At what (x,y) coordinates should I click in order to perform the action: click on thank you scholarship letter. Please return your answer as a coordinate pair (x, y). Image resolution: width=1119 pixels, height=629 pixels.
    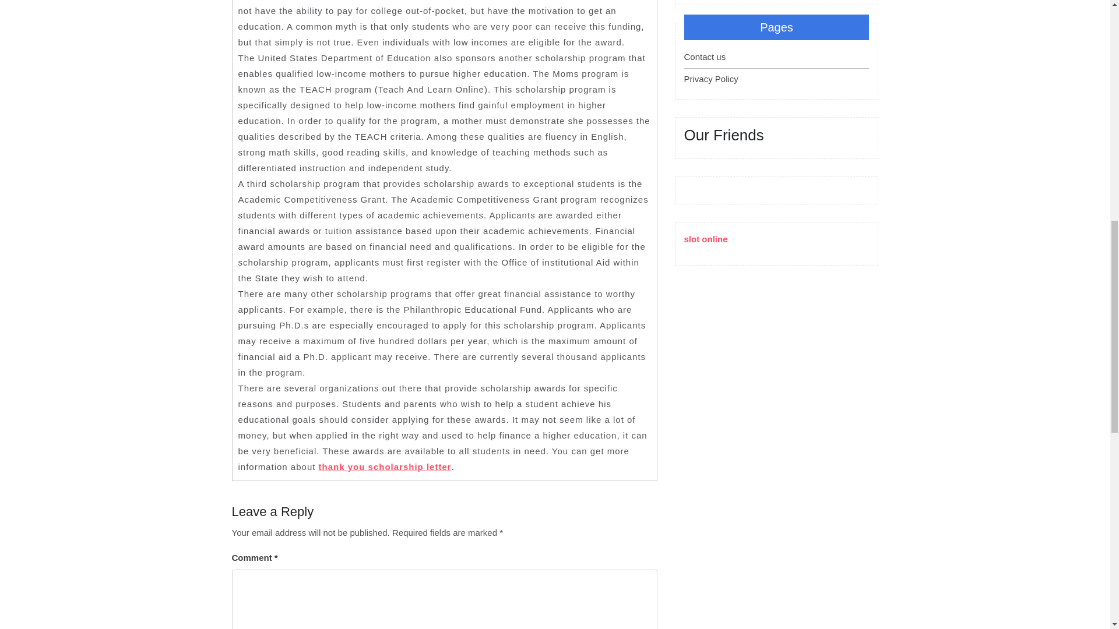
    Looking at the image, I should click on (385, 467).